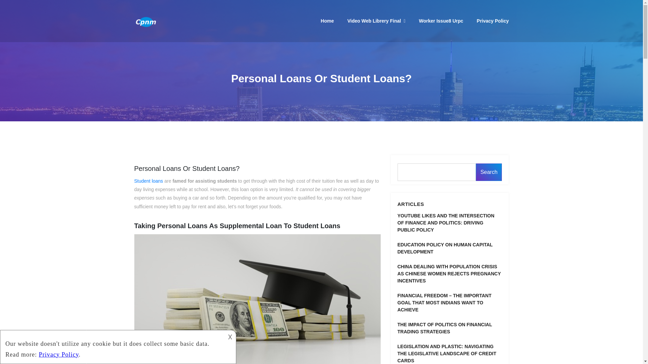  Describe the element at coordinates (441, 21) in the screenshot. I see `Worker Issue8 Urpc` at that location.